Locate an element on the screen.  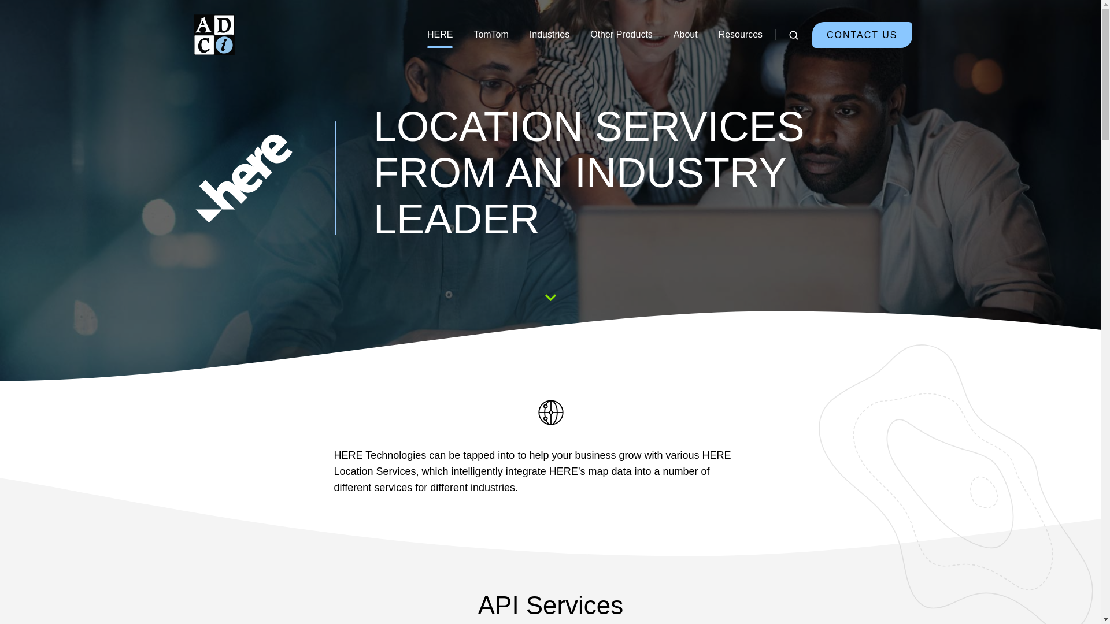
About is located at coordinates (686, 35).